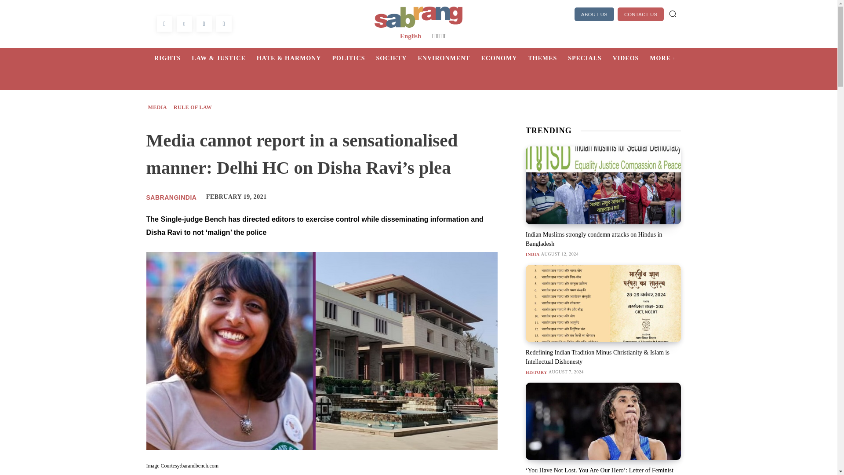  What do you see at coordinates (223, 24) in the screenshot?
I see `Youtube` at bounding box center [223, 24].